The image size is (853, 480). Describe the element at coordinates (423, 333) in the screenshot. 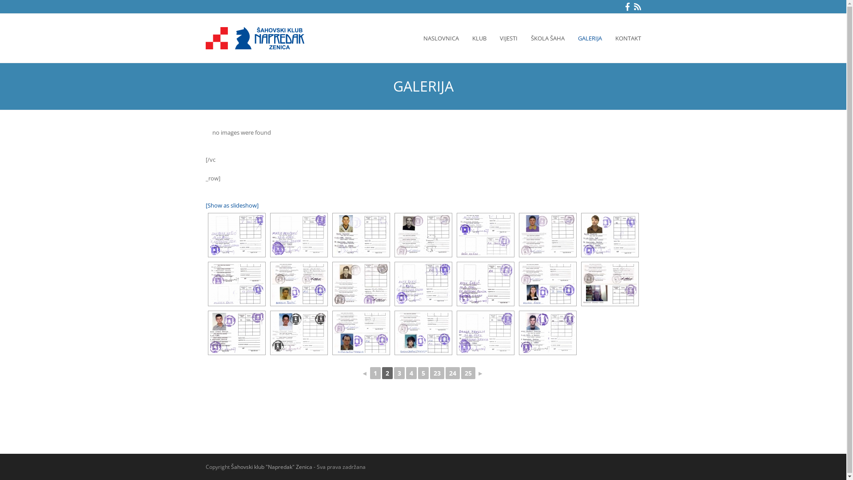

I see `1-5-2013-83917` at that location.